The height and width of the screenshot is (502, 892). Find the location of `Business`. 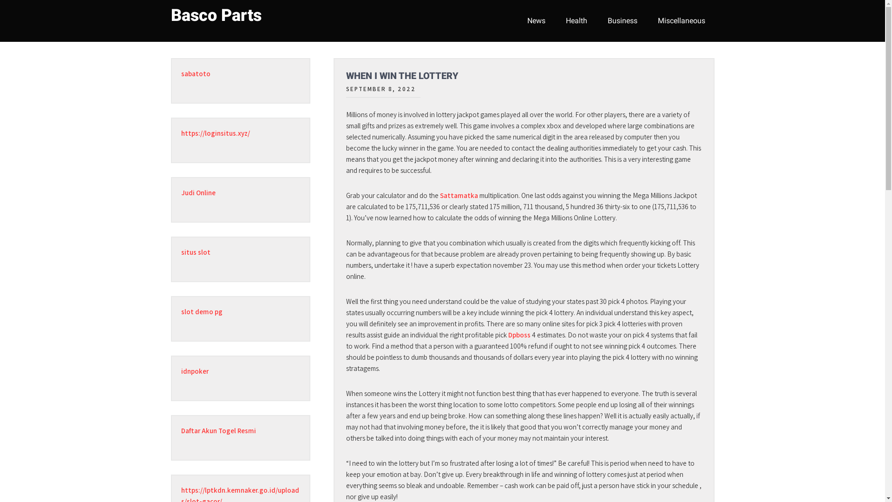

Business is located at coordinates (623, 21).